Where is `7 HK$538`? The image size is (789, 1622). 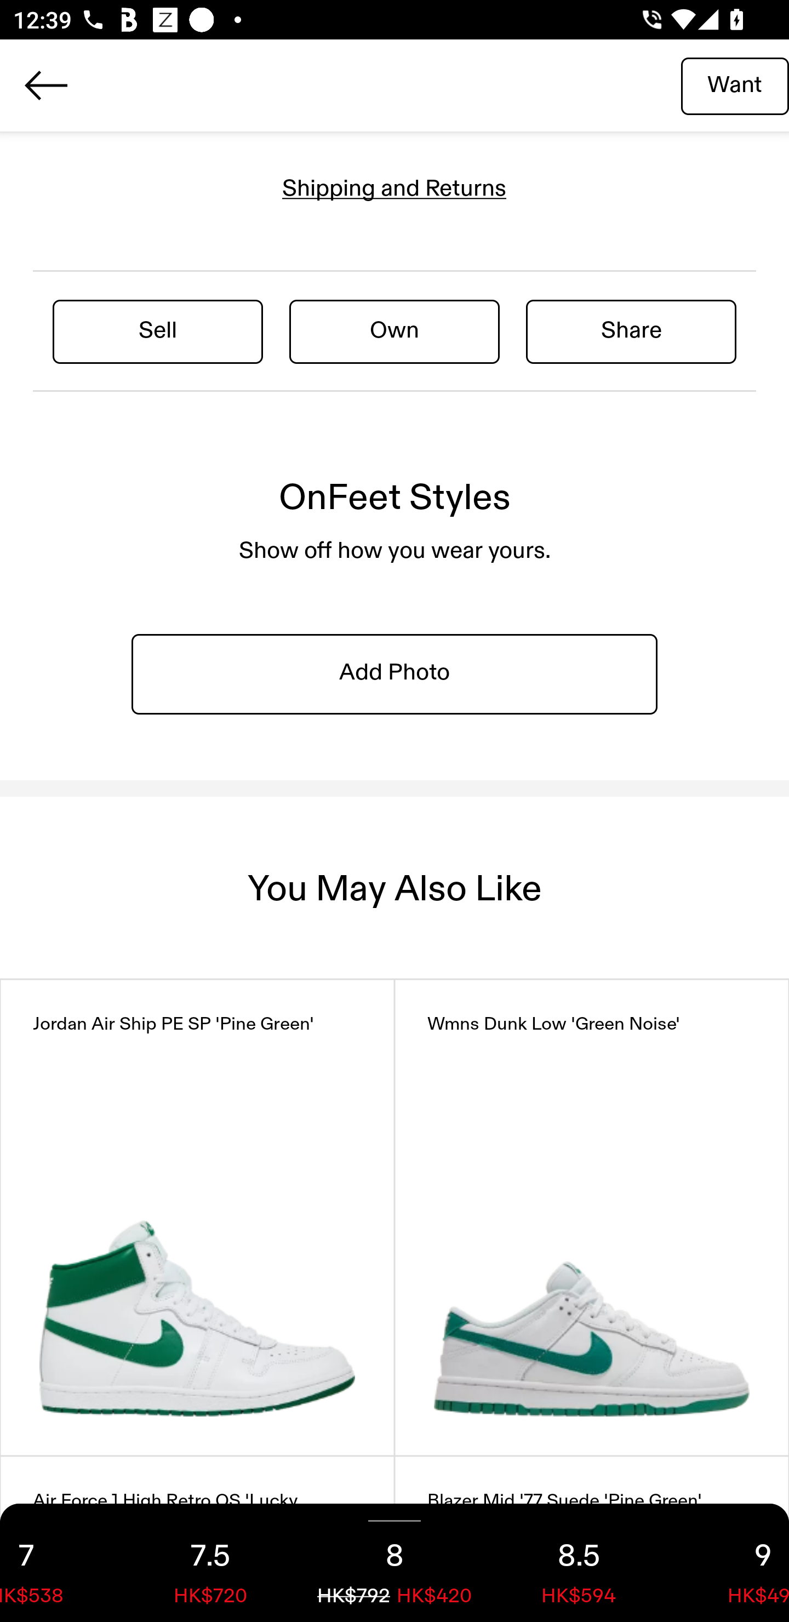
7 HK$538 is located at coordinates (59, 1563).